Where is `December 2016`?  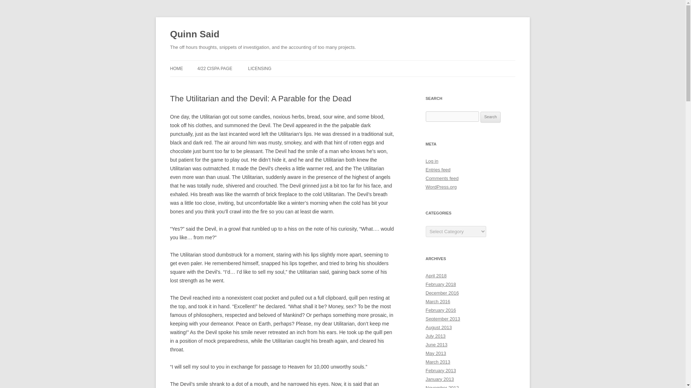 December 2016 is located at coordinates (442, 292).